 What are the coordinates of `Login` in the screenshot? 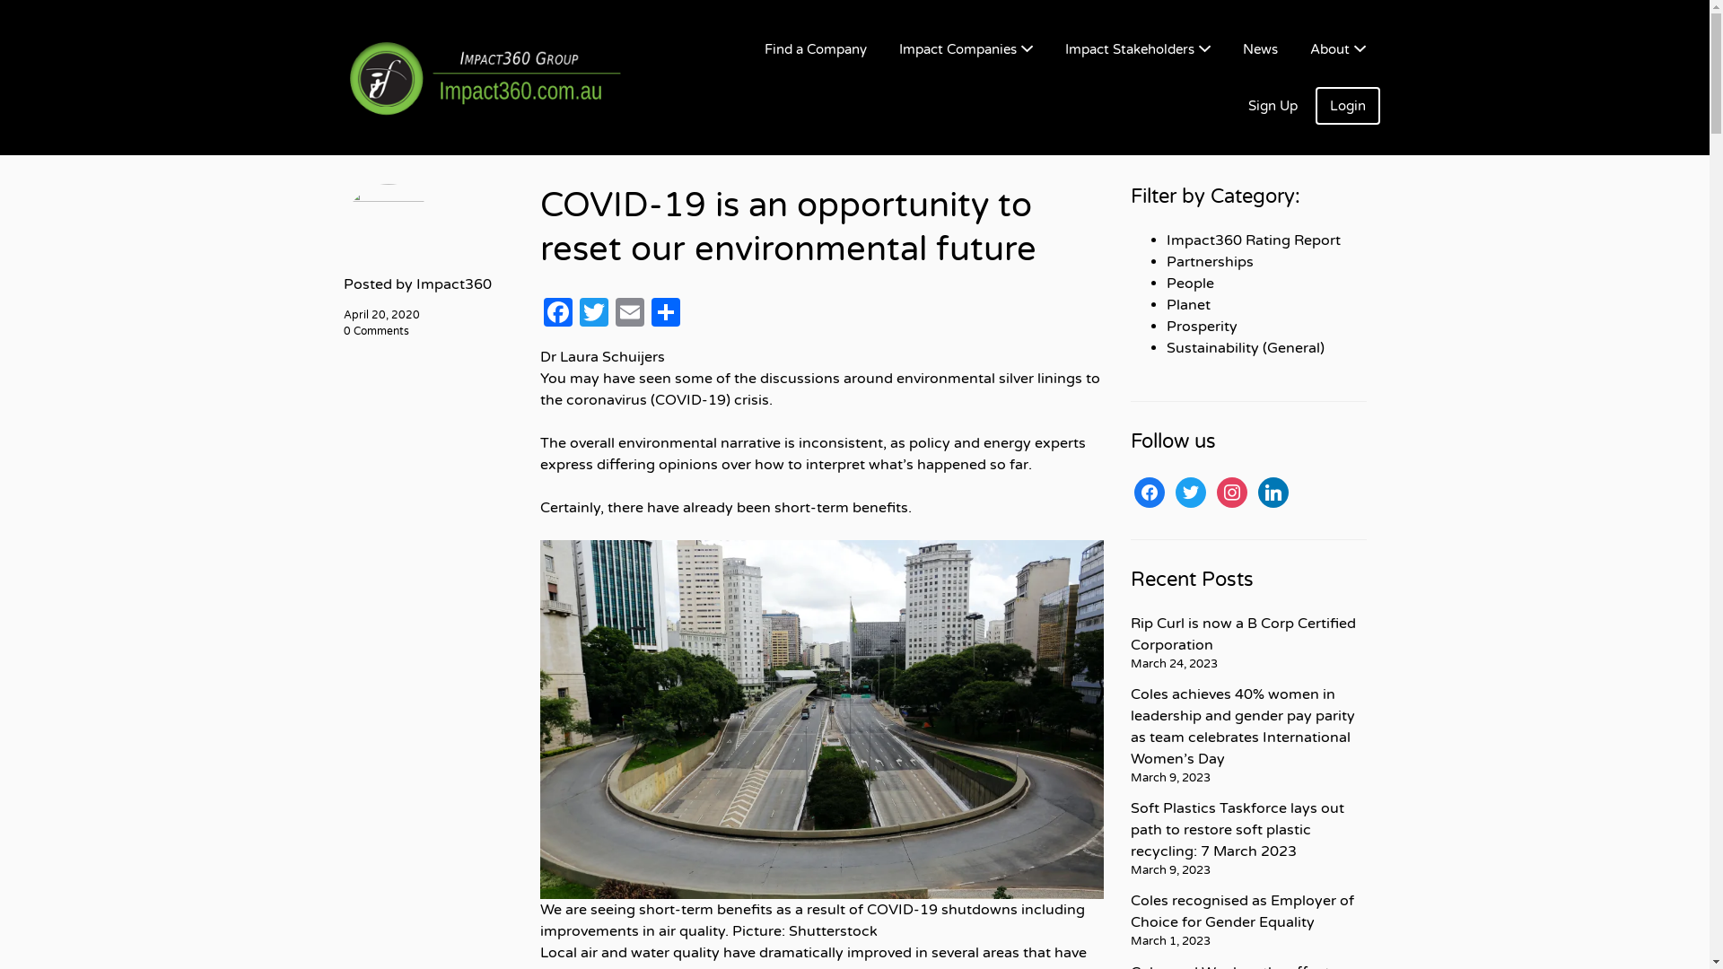 It's located at (1348, 106).